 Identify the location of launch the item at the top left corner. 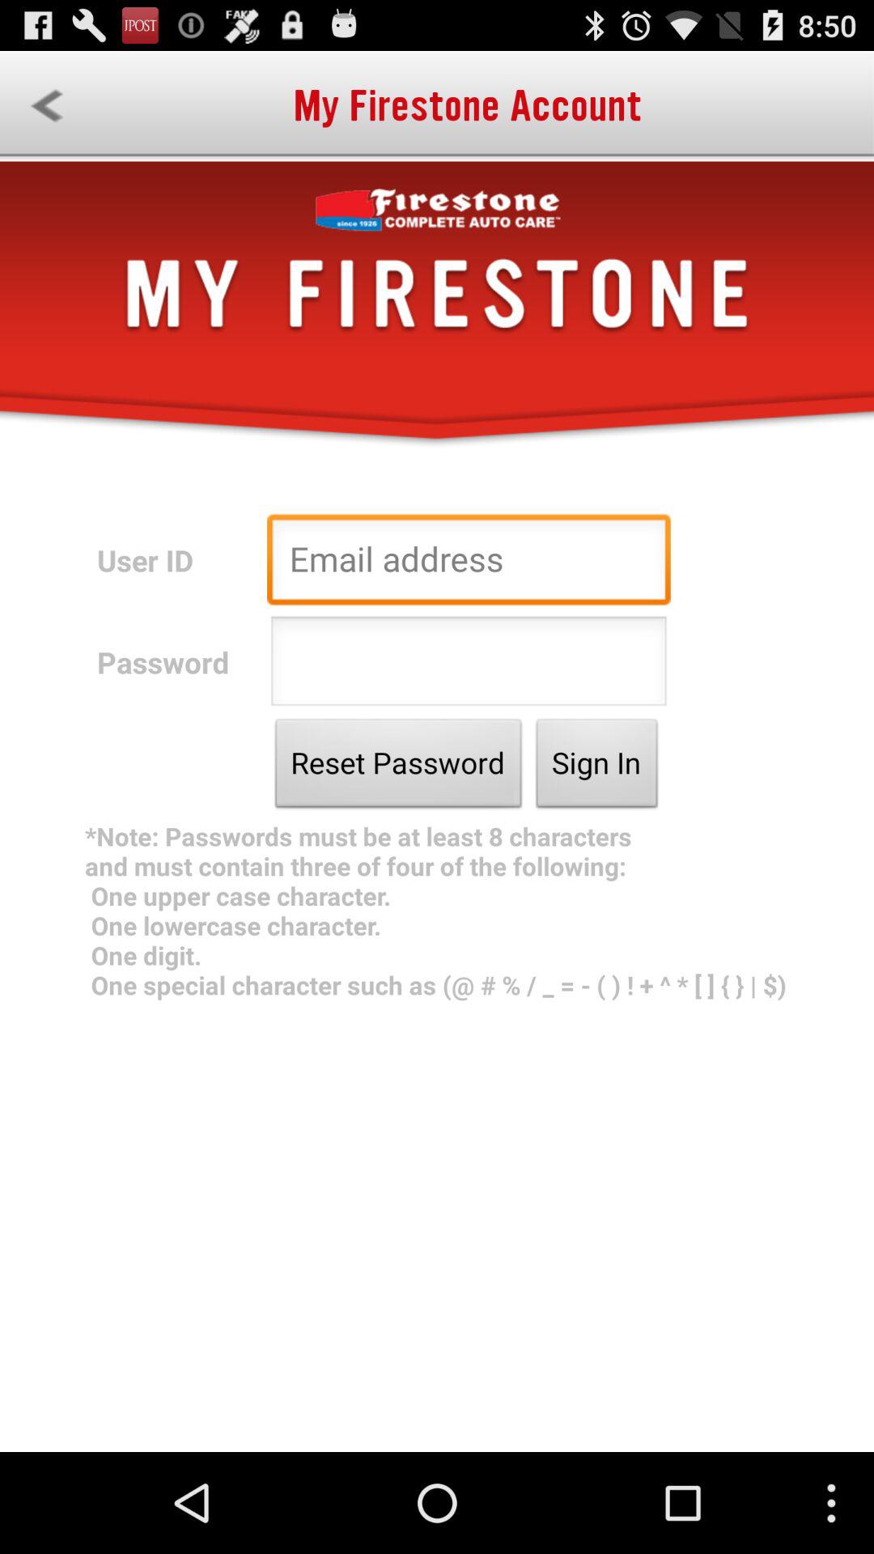
(47, 105).